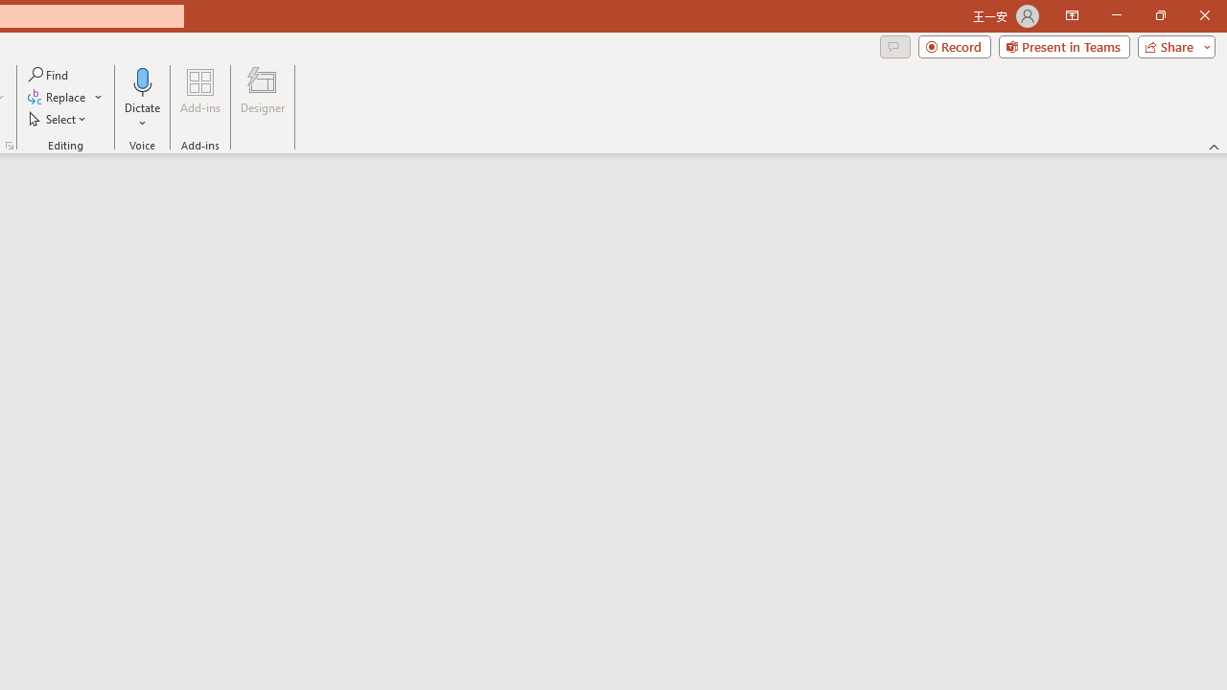 This screenshot has height=690, width=1227. Describe the element at coordinates (1072, 15) in the screenshot. I see `Ribbon Display Options` at that location.